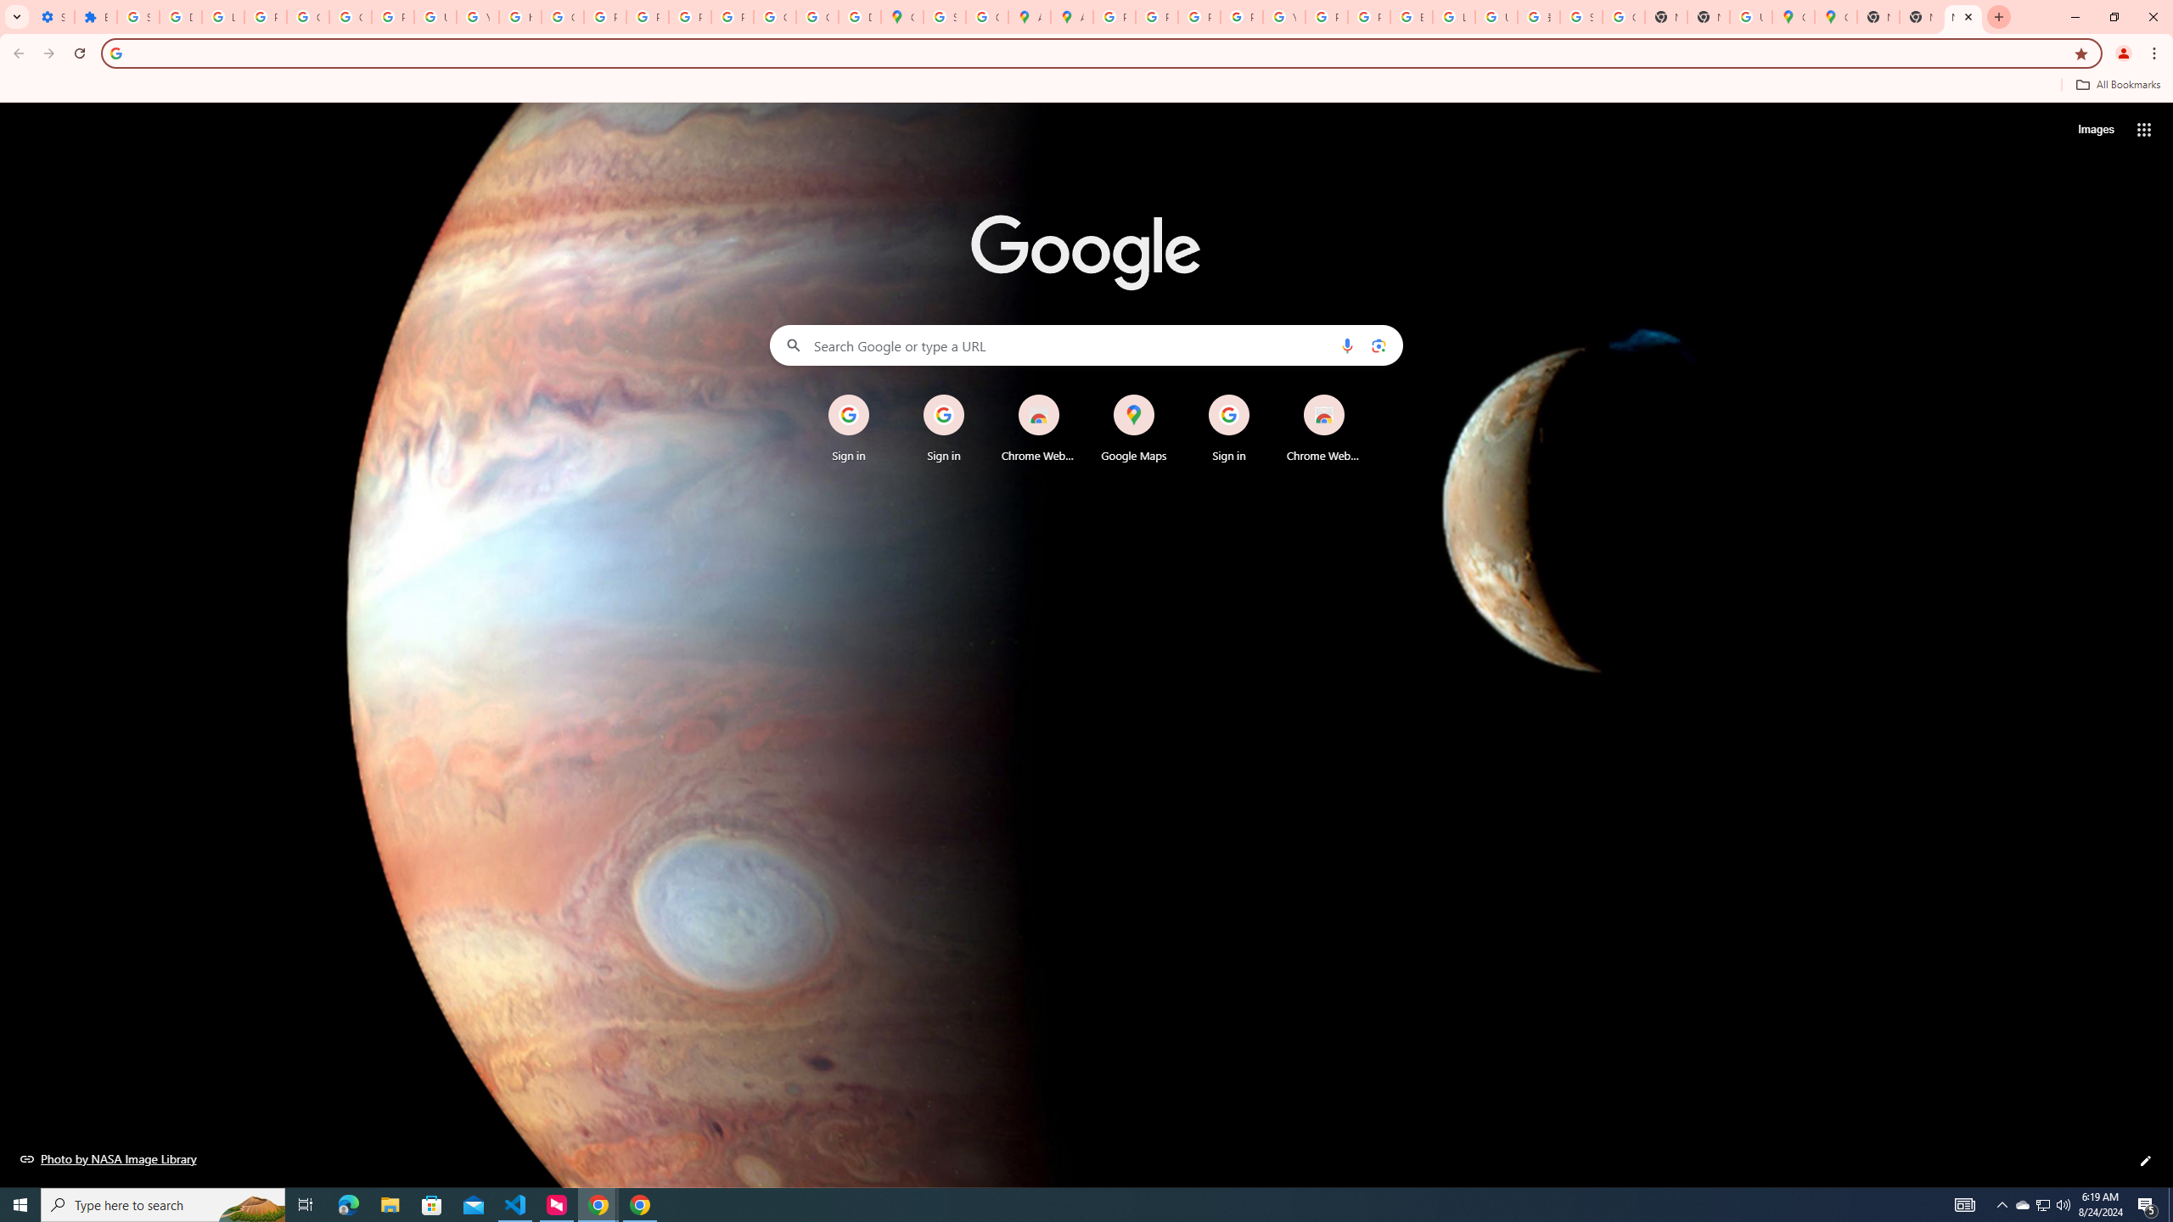 The image size is (2173, 1222). What do you see at coordinates (115, 53) in the screenshot?
I see `Search icon` at bounding box center [115, 53].